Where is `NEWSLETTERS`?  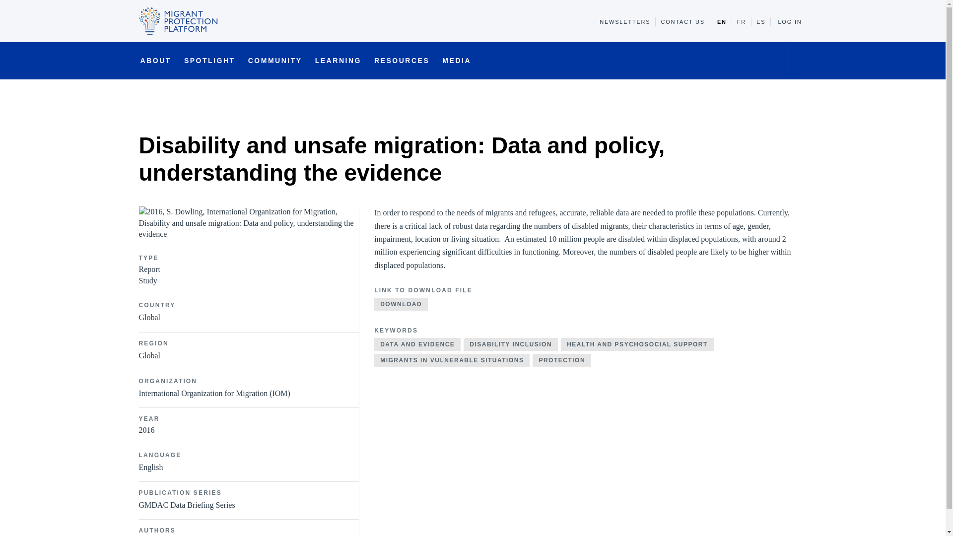 NEWSLETTERS is located at coordinates (625, 21).